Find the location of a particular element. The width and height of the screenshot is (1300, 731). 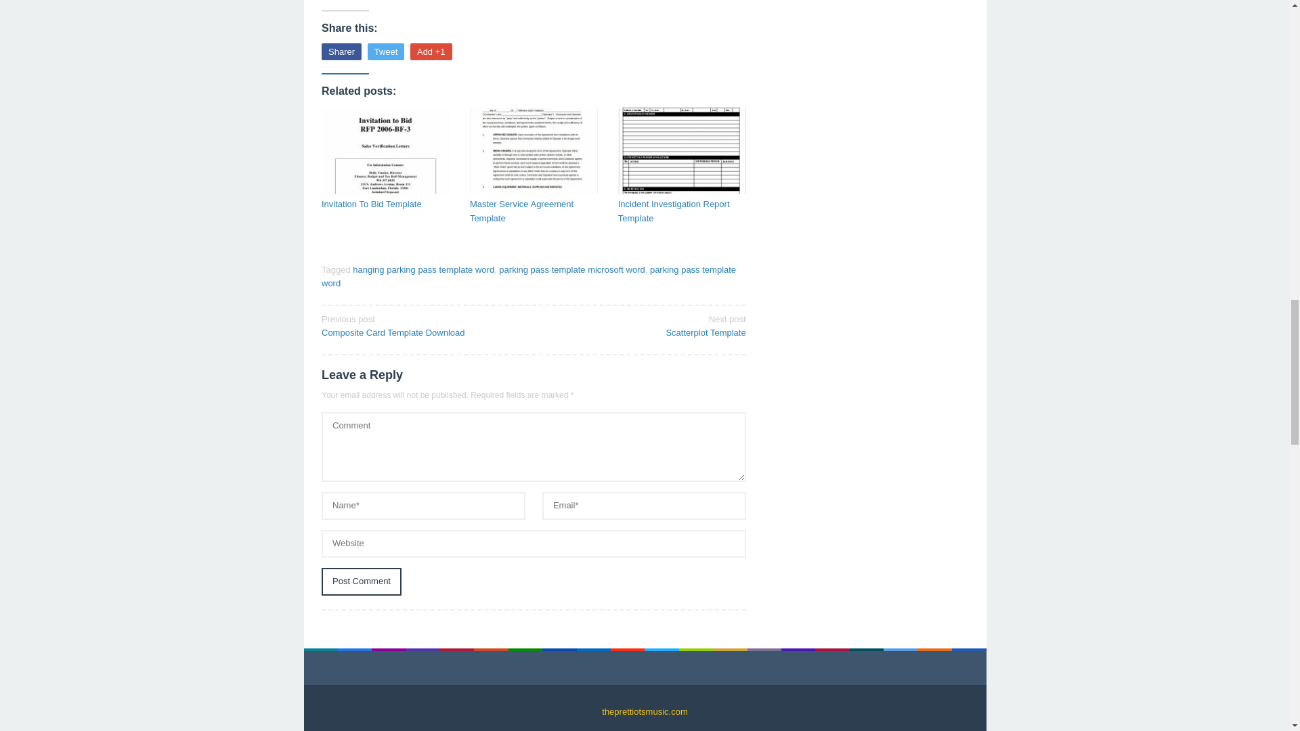

Incident Investigation Report Template is located at coordinates (644, 326).